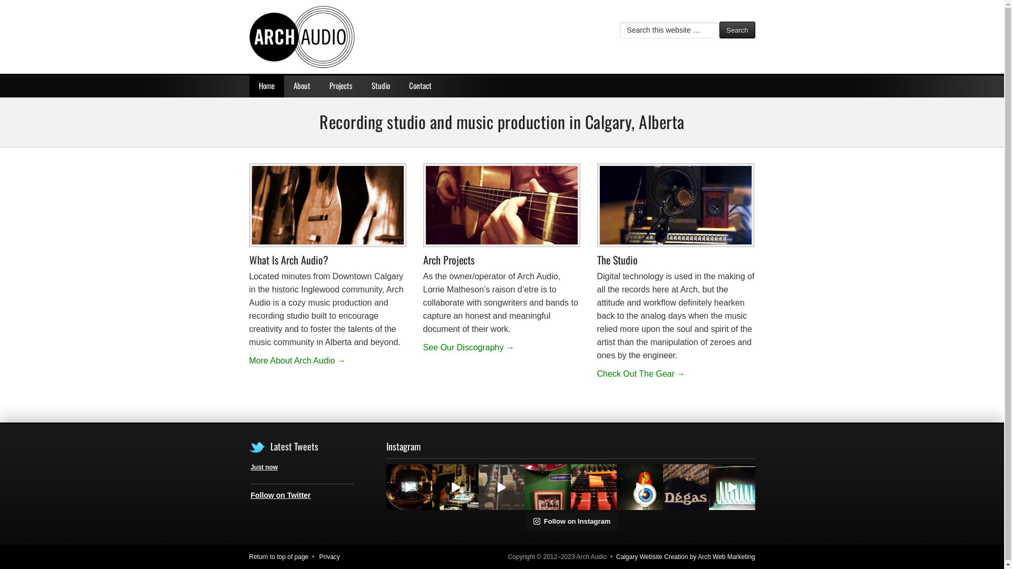 The width and height of the screenshot is (1012, 569). What do you see at coordinates (266, 85) in the screenshot?
I see `Home` at bounding box center [266, 85].